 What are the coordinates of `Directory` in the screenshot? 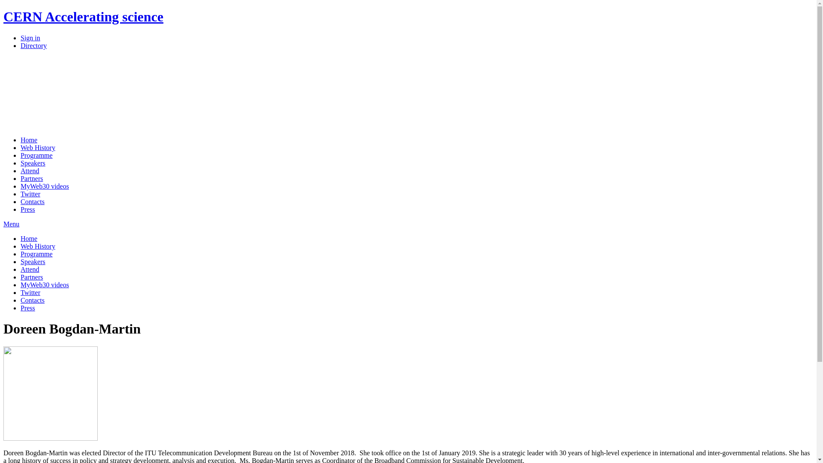 It's located at (33, 45).